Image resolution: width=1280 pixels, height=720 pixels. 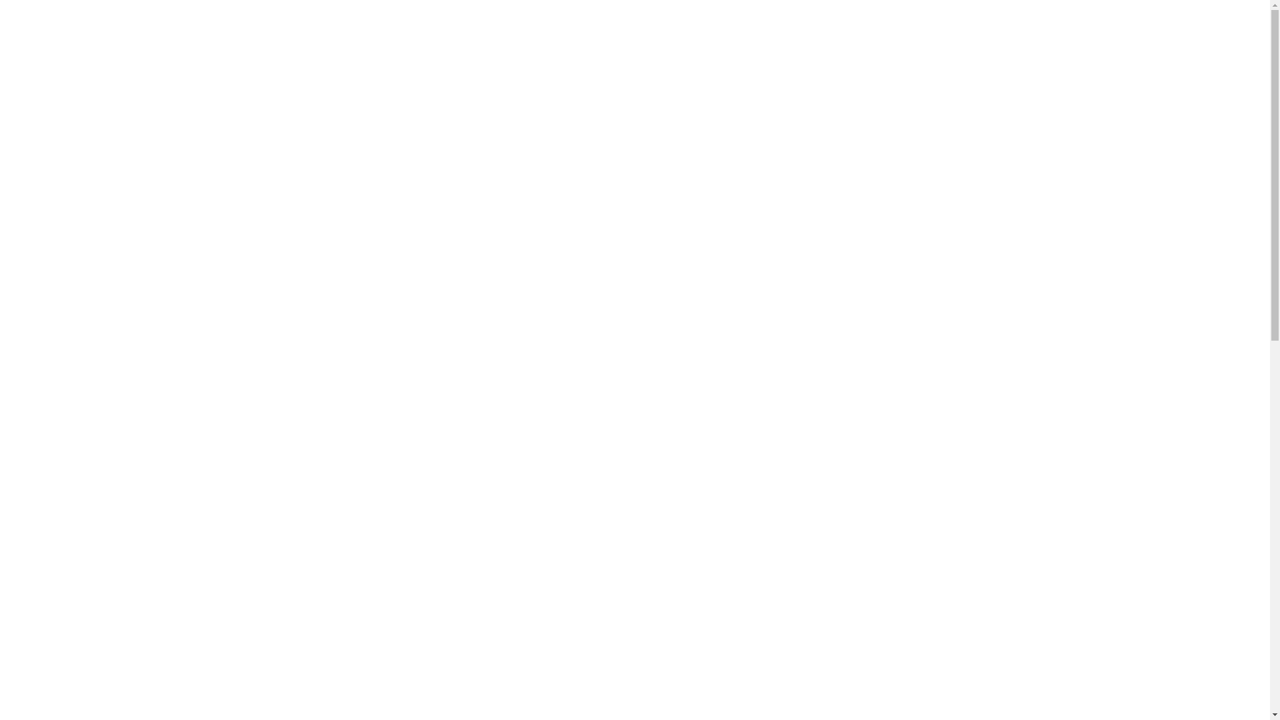 What do you see at coordinates (73, 53) in the screenshot?
I see `Startseite` at bounding box center [73, 53].